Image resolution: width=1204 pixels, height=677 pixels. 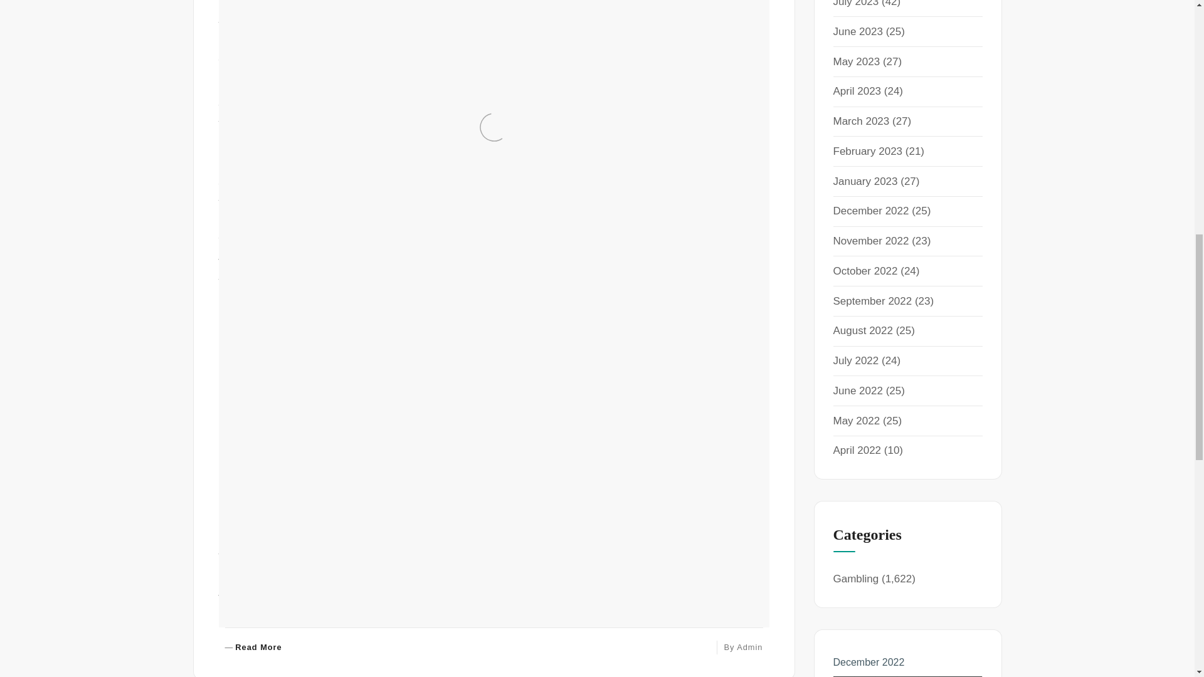 What do you see at coordinates (861, 121) in the screenshot?
I see `September 2022` at bounding box center [861, 121].